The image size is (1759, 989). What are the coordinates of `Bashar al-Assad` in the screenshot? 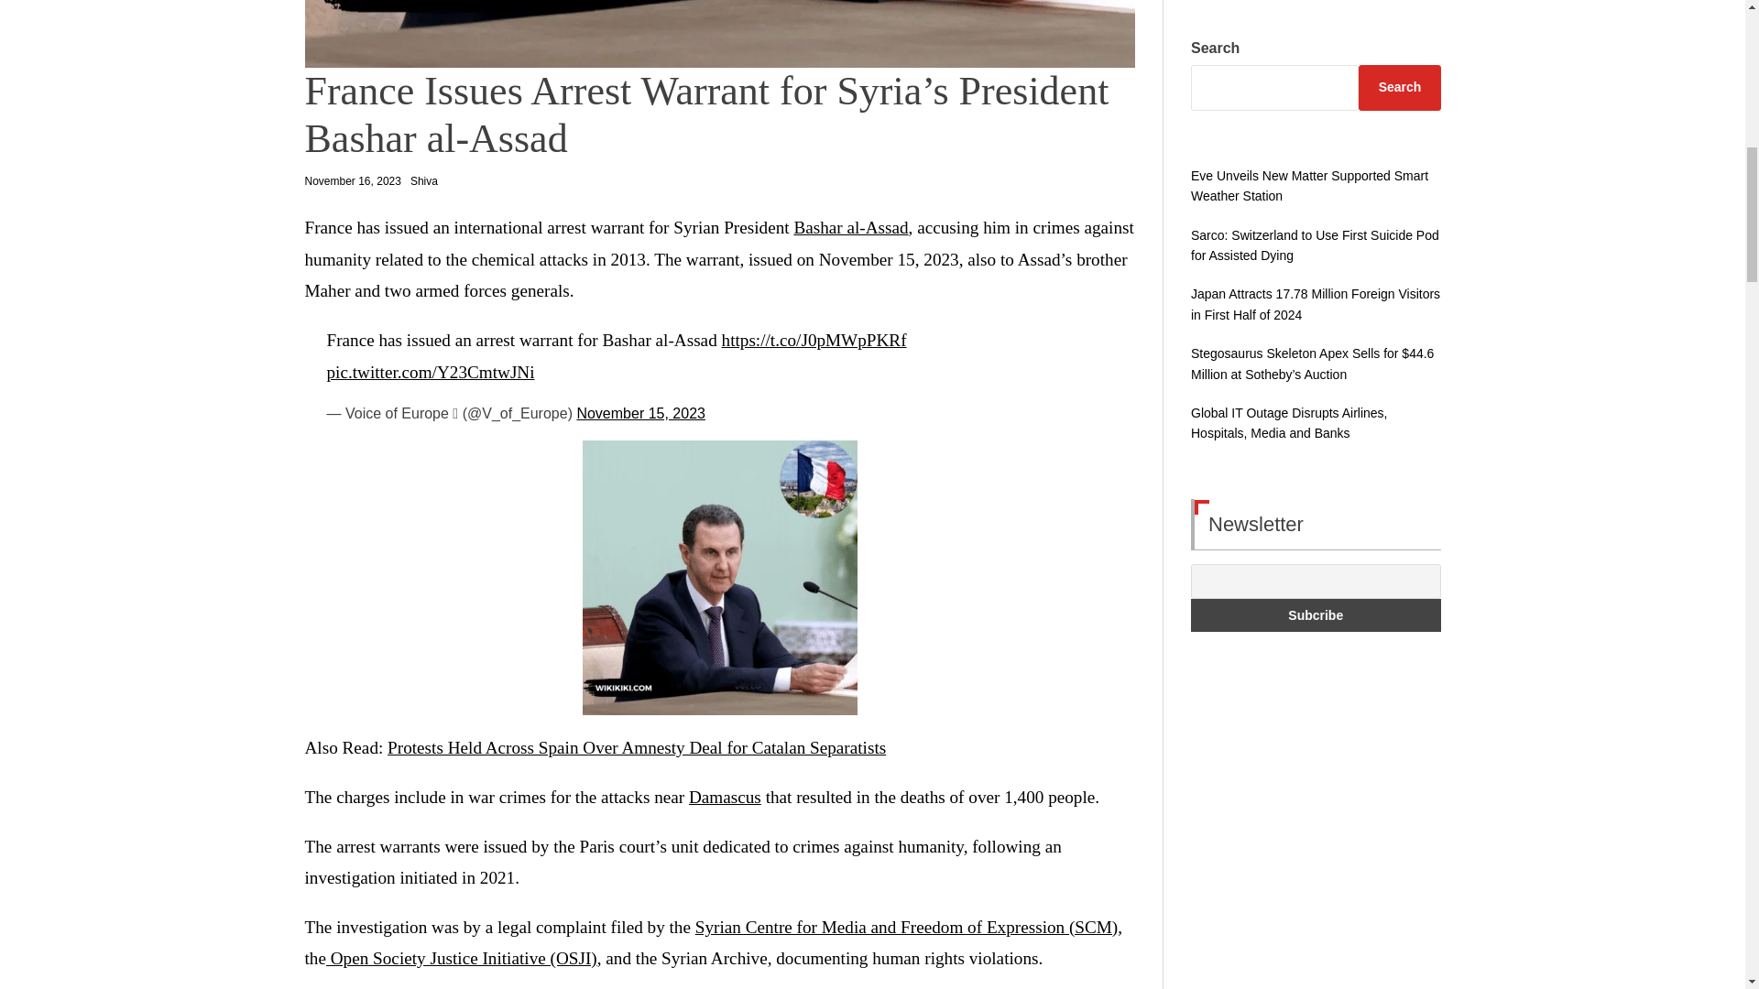 It's located at (850, 227).